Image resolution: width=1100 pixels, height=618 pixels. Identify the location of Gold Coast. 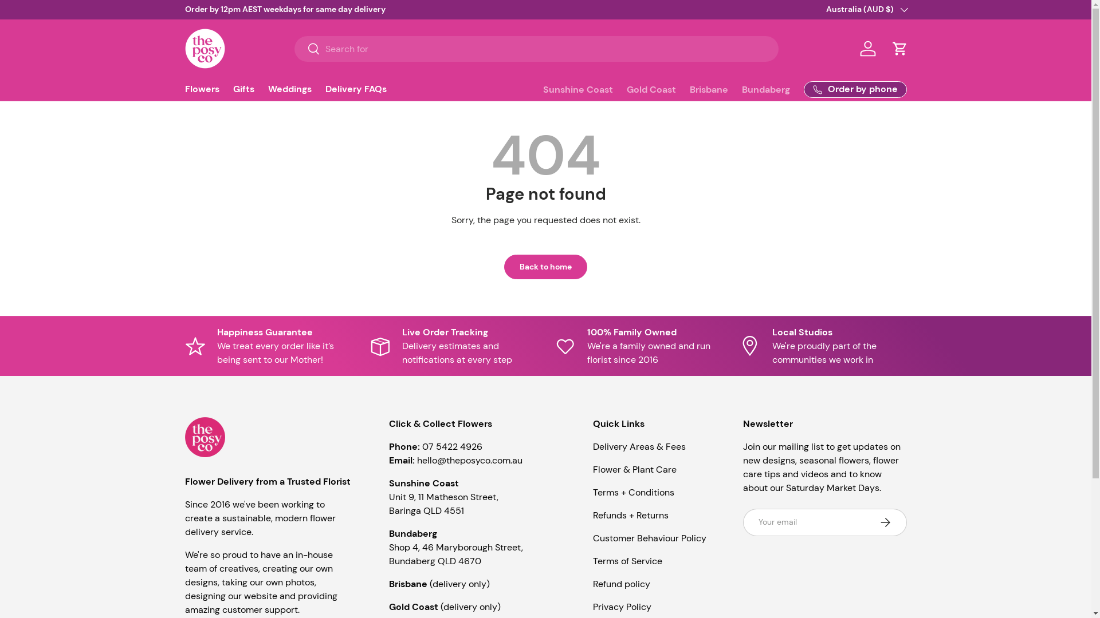
(651, 89).